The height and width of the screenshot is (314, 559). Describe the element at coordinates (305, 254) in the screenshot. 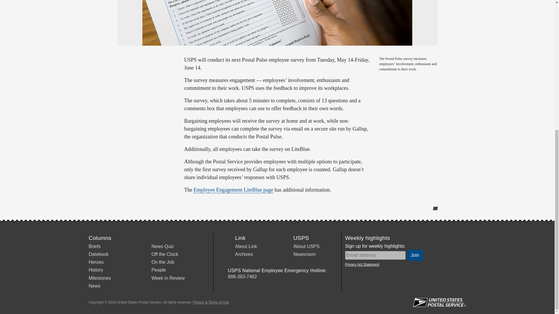

I see `Newsroom` at that location.